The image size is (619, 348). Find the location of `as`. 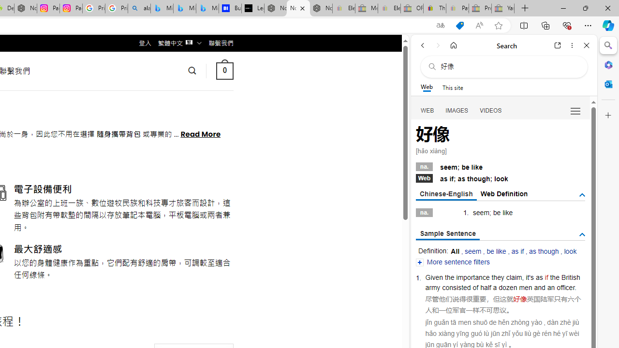

as is located at coordinates (539, 277).